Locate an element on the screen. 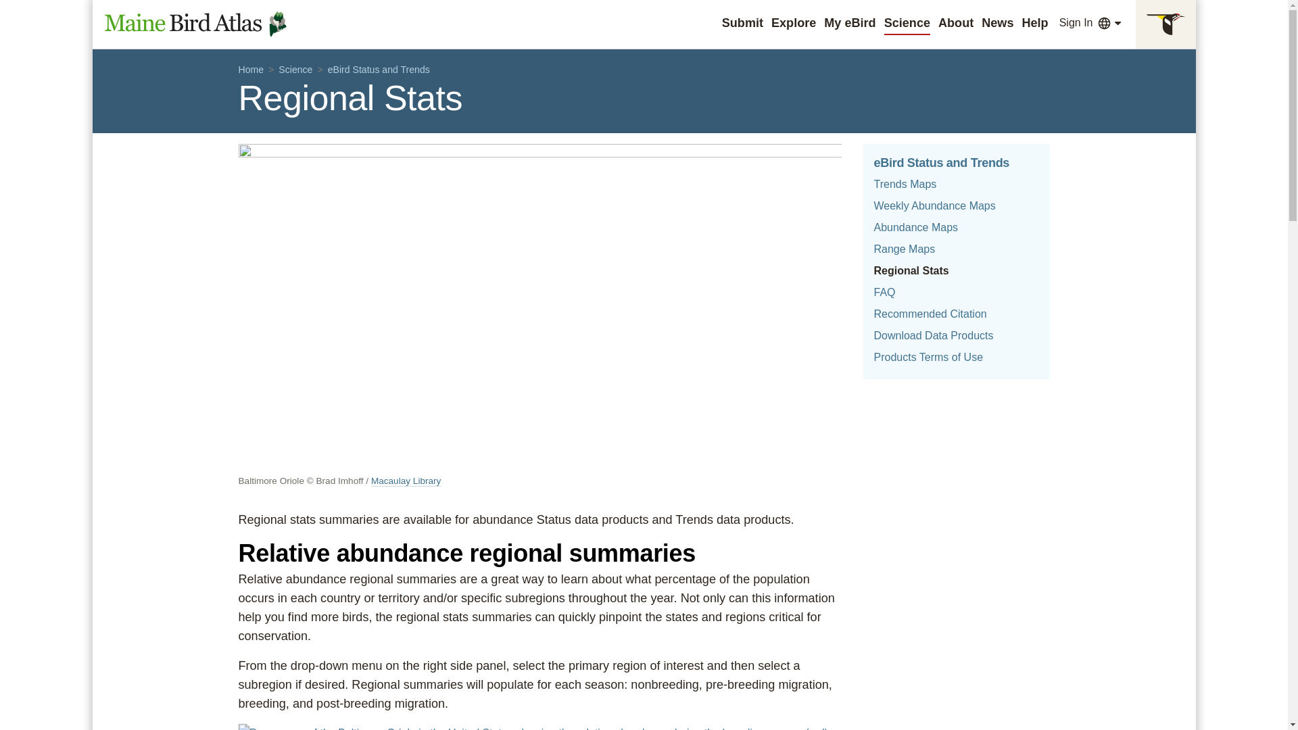  eBird Status and Trends is located at coordinates (941, 162).